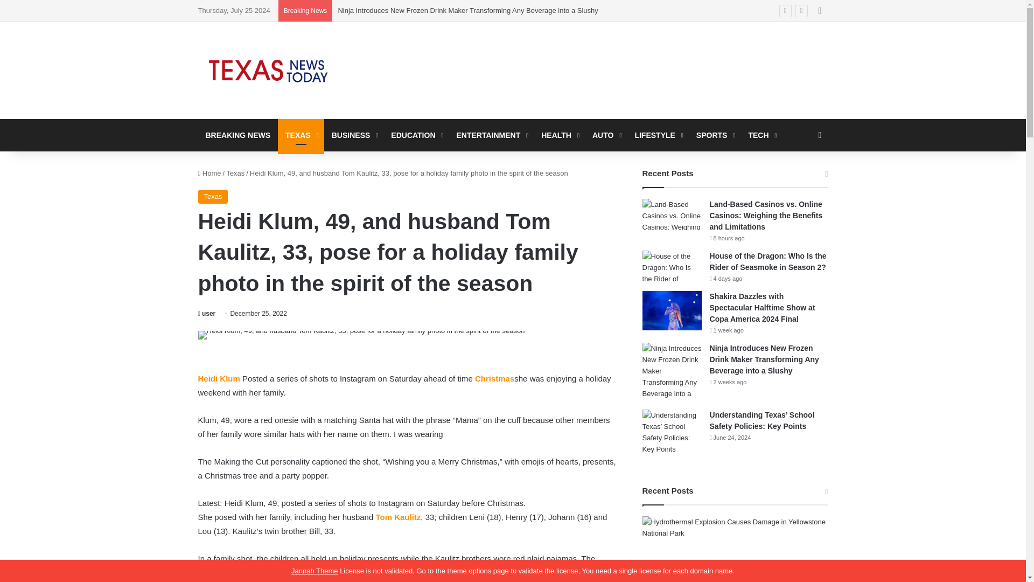 Image resolution: width=1034 pixels, height=582 pixels. Describe the element at coordinates (213, 197) in the screenshot. I see `Texas` at that location.